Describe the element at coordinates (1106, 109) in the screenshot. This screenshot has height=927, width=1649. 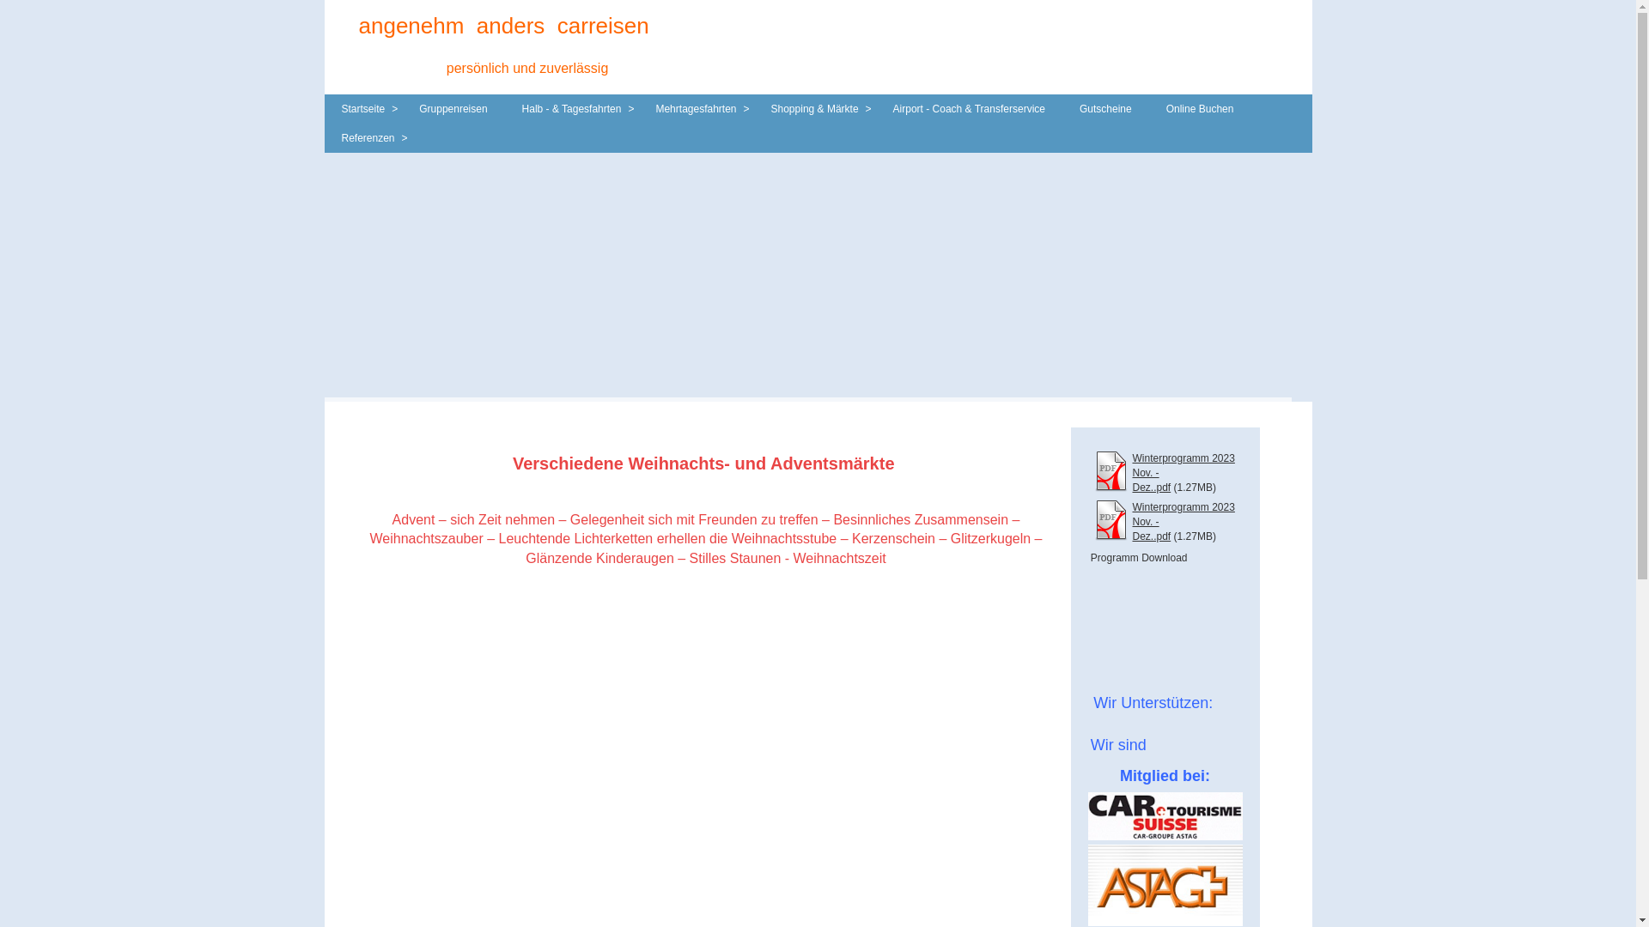
I see `Gutscheine` at that location.